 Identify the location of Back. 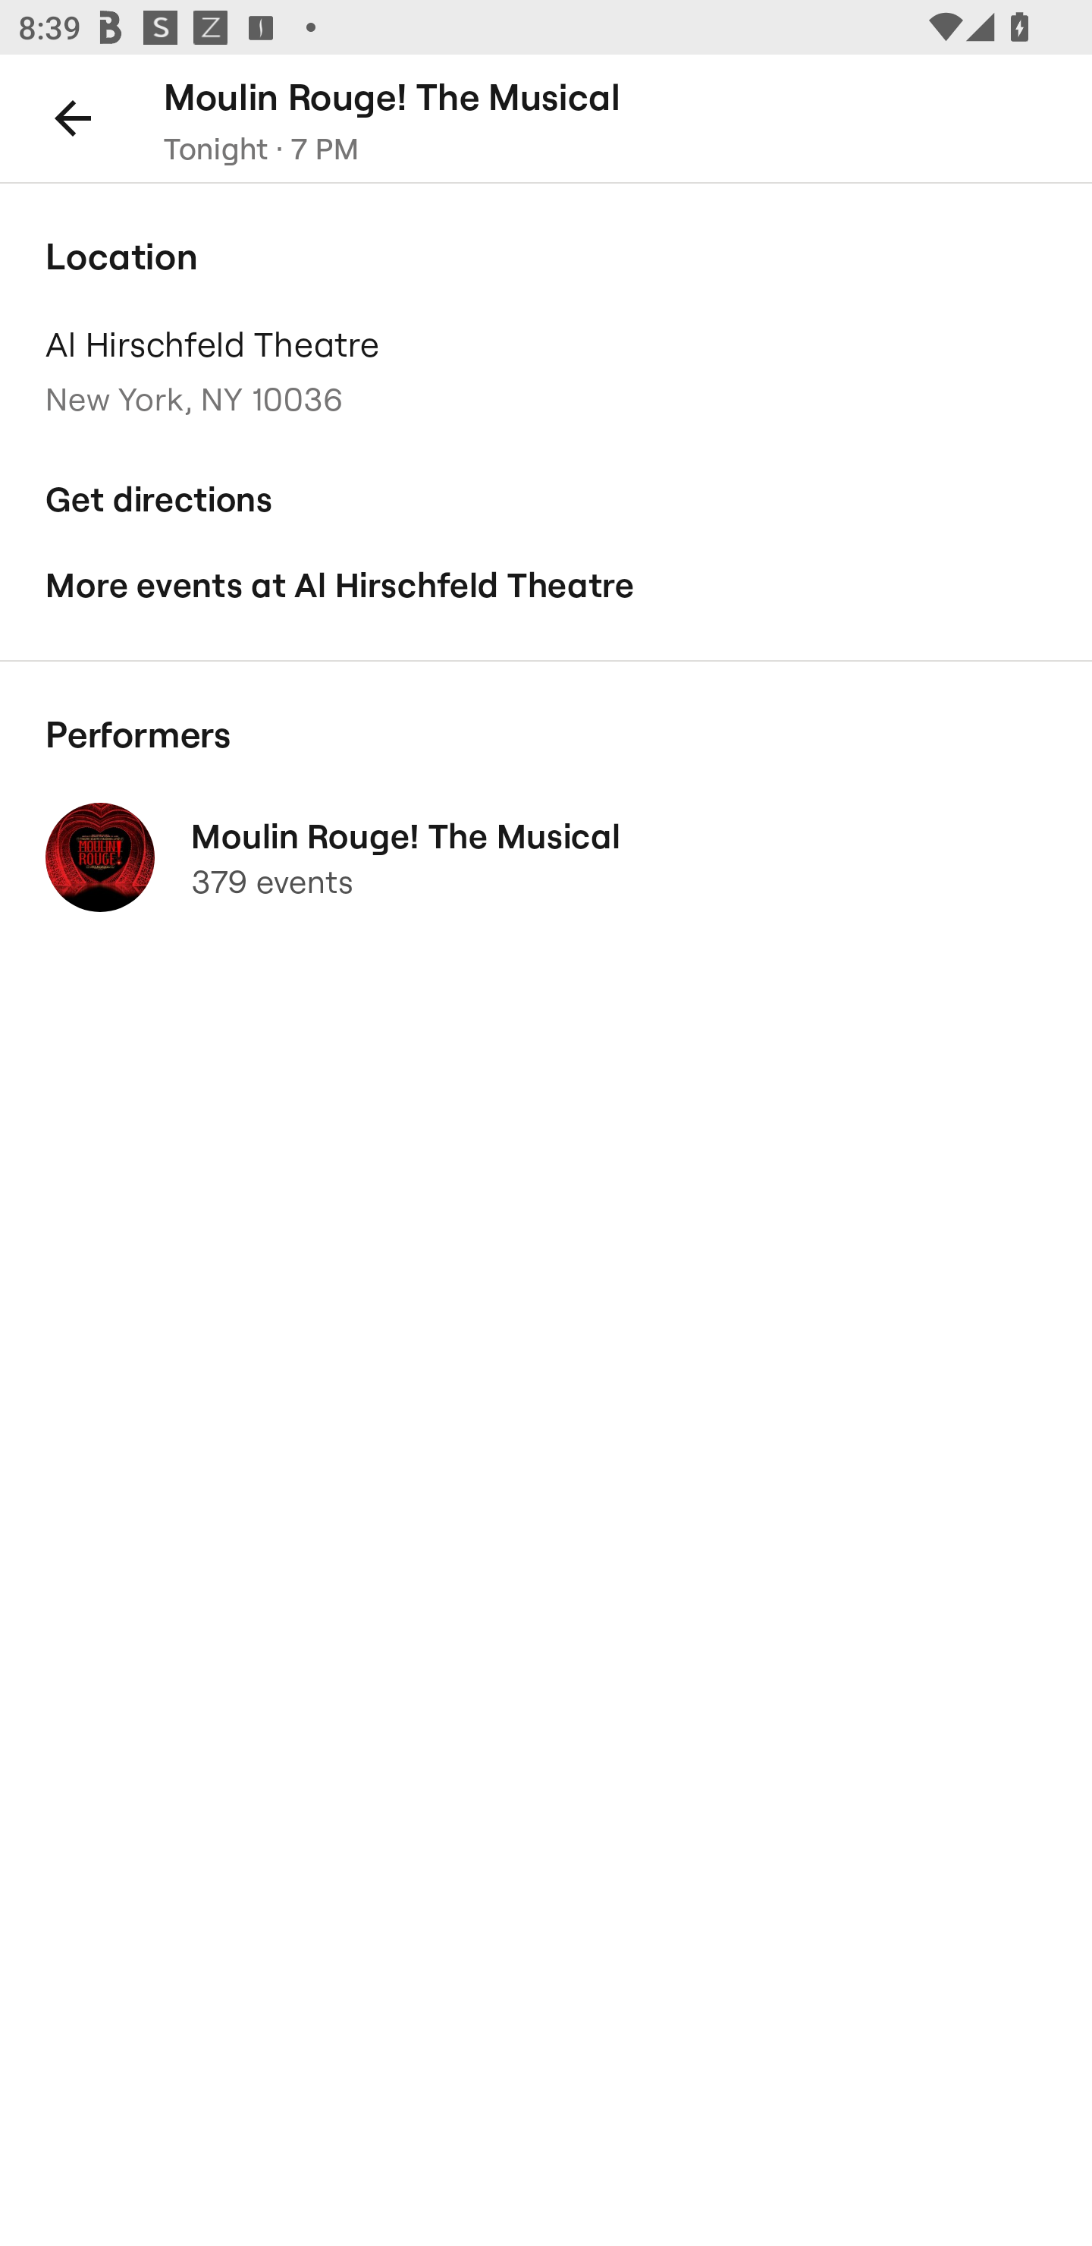
(73, 117).